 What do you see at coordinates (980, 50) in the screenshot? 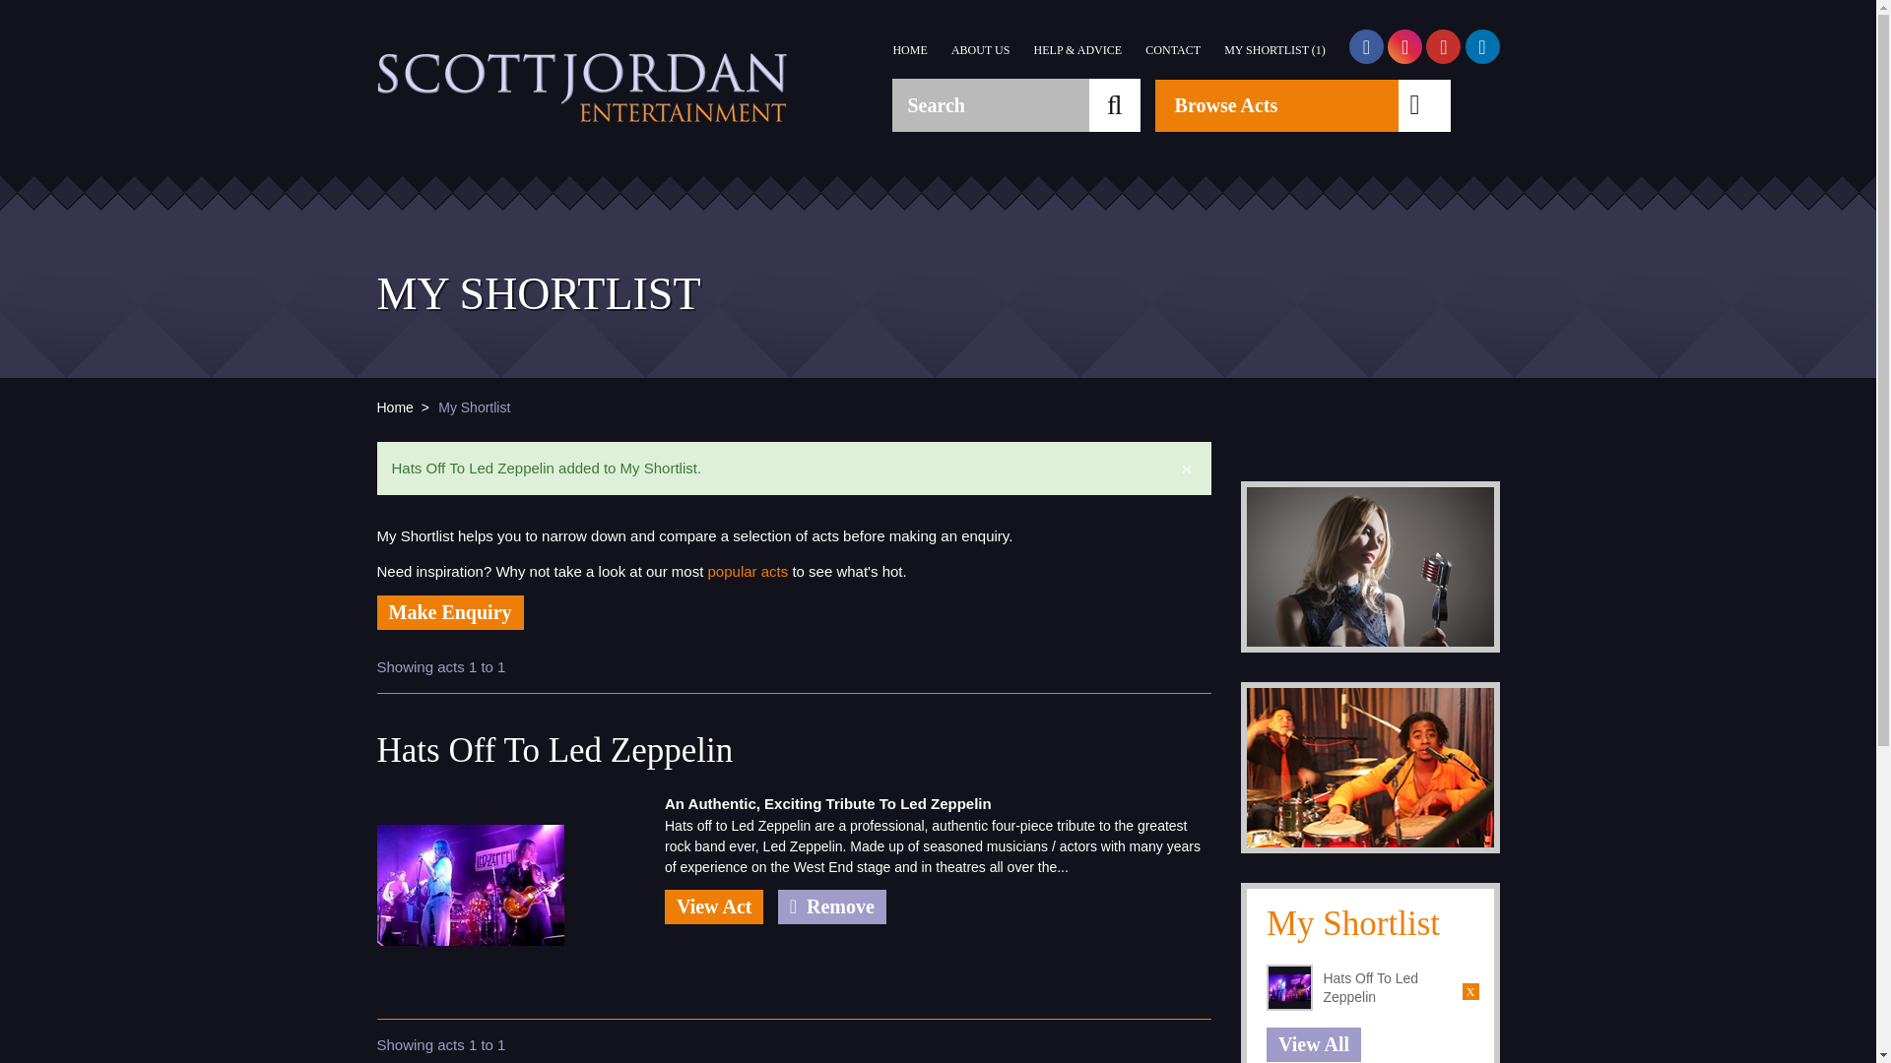
I see `ABOUT US` at bounding box center [980, 50].